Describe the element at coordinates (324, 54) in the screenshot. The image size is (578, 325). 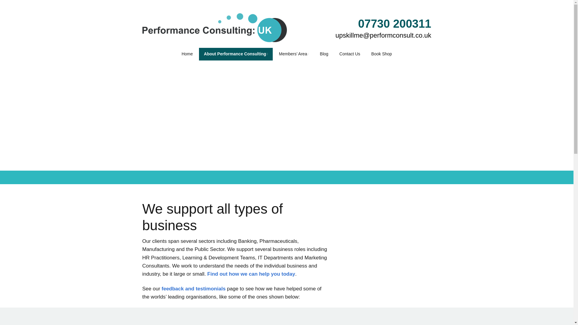
I see `Blog` at that location.